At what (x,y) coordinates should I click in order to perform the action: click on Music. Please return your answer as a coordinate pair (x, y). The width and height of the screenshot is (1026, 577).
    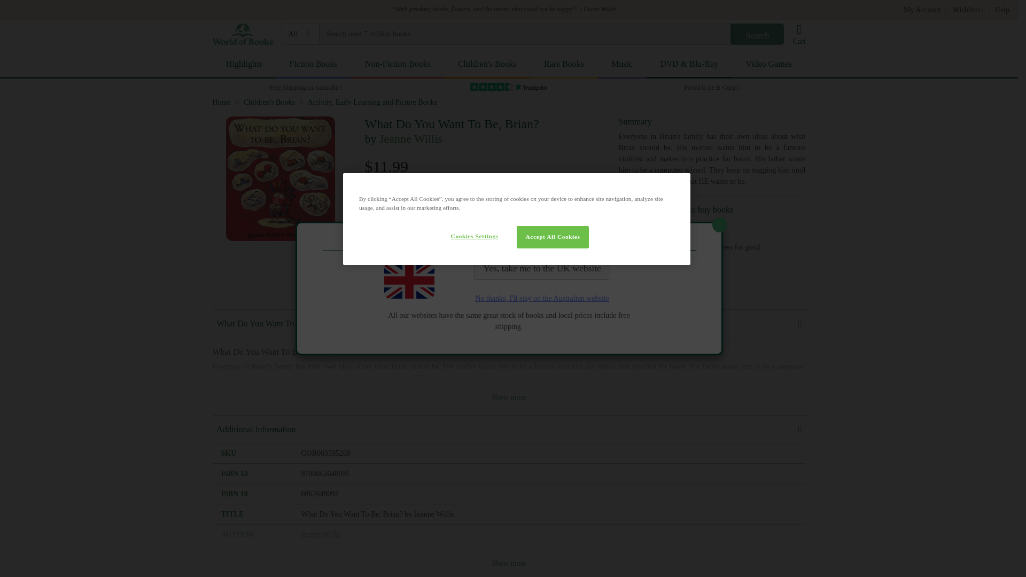
    Looking at the image, I should click on (622, 65).